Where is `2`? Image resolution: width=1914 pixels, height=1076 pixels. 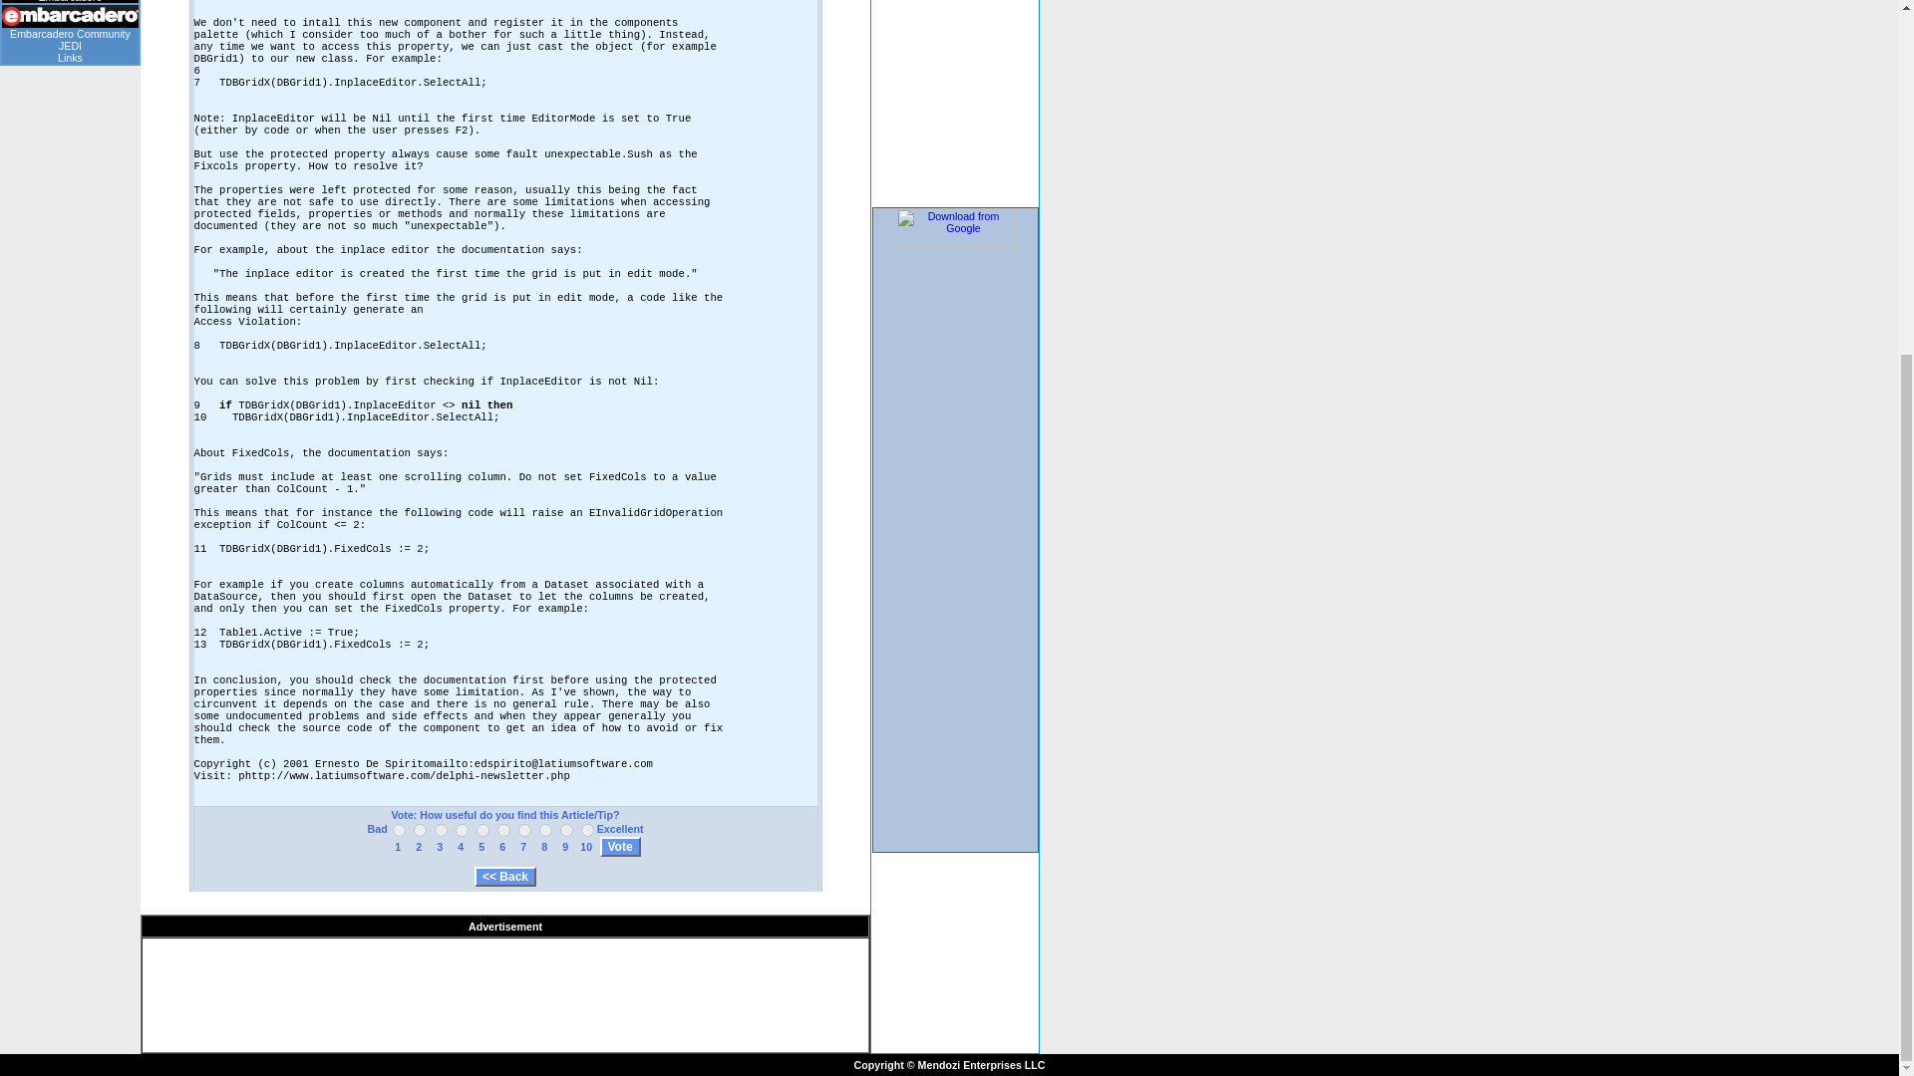
2 is located at coordinates (420, 831).